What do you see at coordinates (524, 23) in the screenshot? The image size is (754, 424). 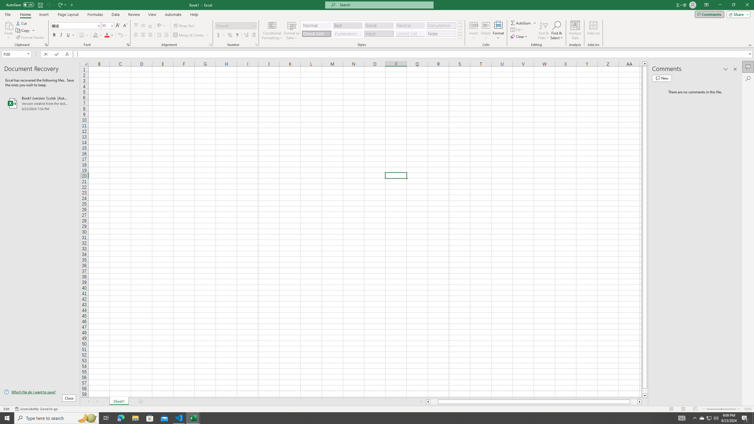 I see `AutoSum` at bounding box center [524, 23].